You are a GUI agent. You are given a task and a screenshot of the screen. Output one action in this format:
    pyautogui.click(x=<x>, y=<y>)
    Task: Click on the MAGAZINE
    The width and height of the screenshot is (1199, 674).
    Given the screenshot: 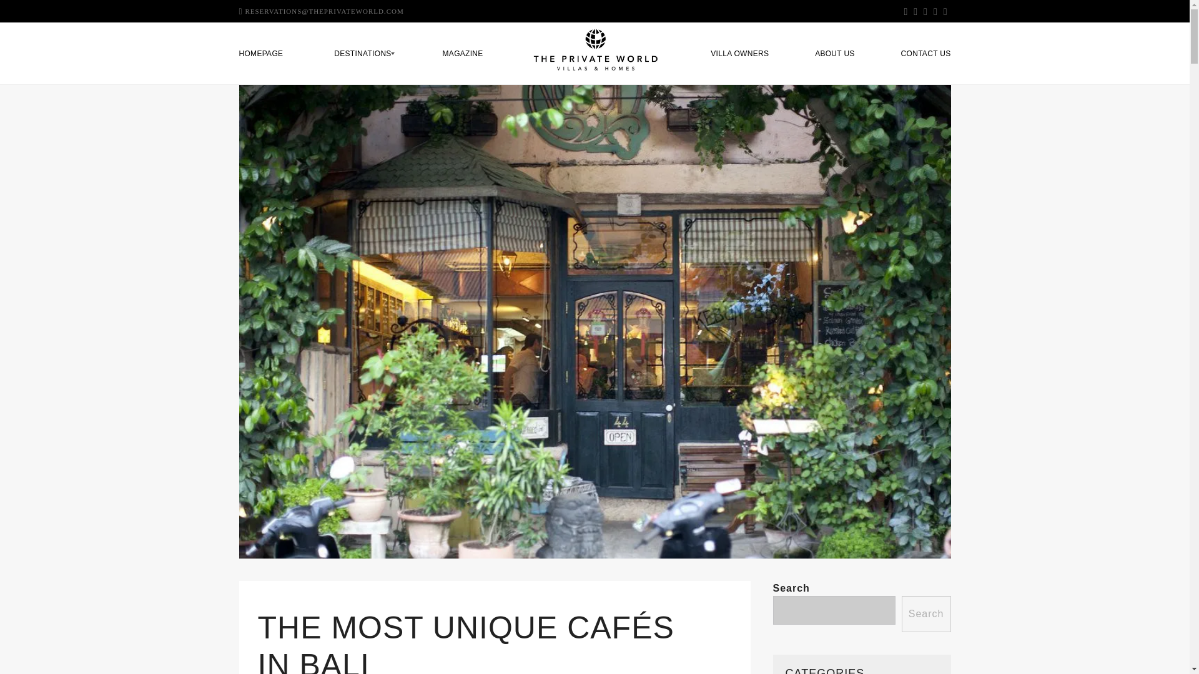 What is the action you would take?
    pyautogui.click(x=463, y=54)
    